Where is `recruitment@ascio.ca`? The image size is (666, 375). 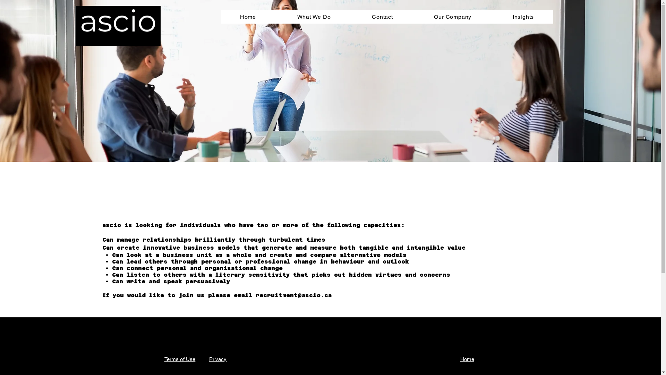
recruitment@ascio.ca is located at coordinates (293, 295).